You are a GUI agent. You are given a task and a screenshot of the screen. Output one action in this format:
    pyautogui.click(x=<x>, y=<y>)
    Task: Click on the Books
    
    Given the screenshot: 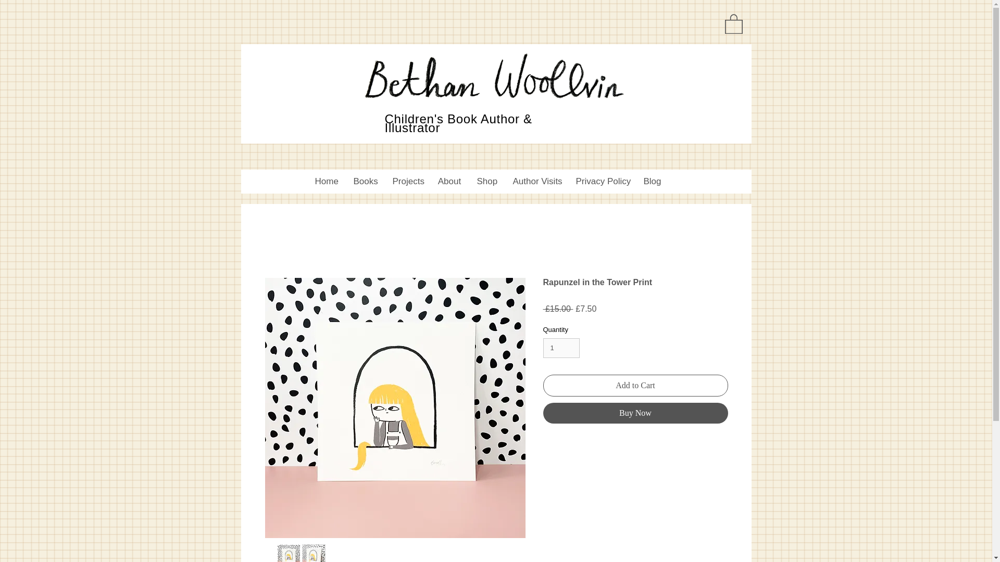 What is the action you would take?
    pyautogui.click(x=366, y=181)
    